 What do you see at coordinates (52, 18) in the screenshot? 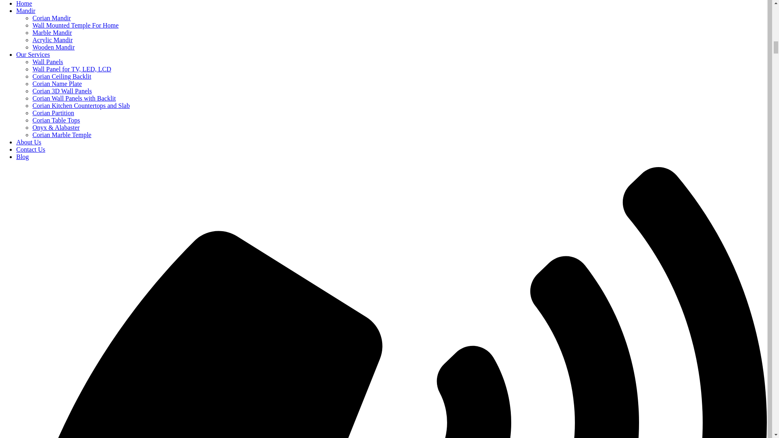
I see `Corian Mandir` at bounding box center [52, 18].